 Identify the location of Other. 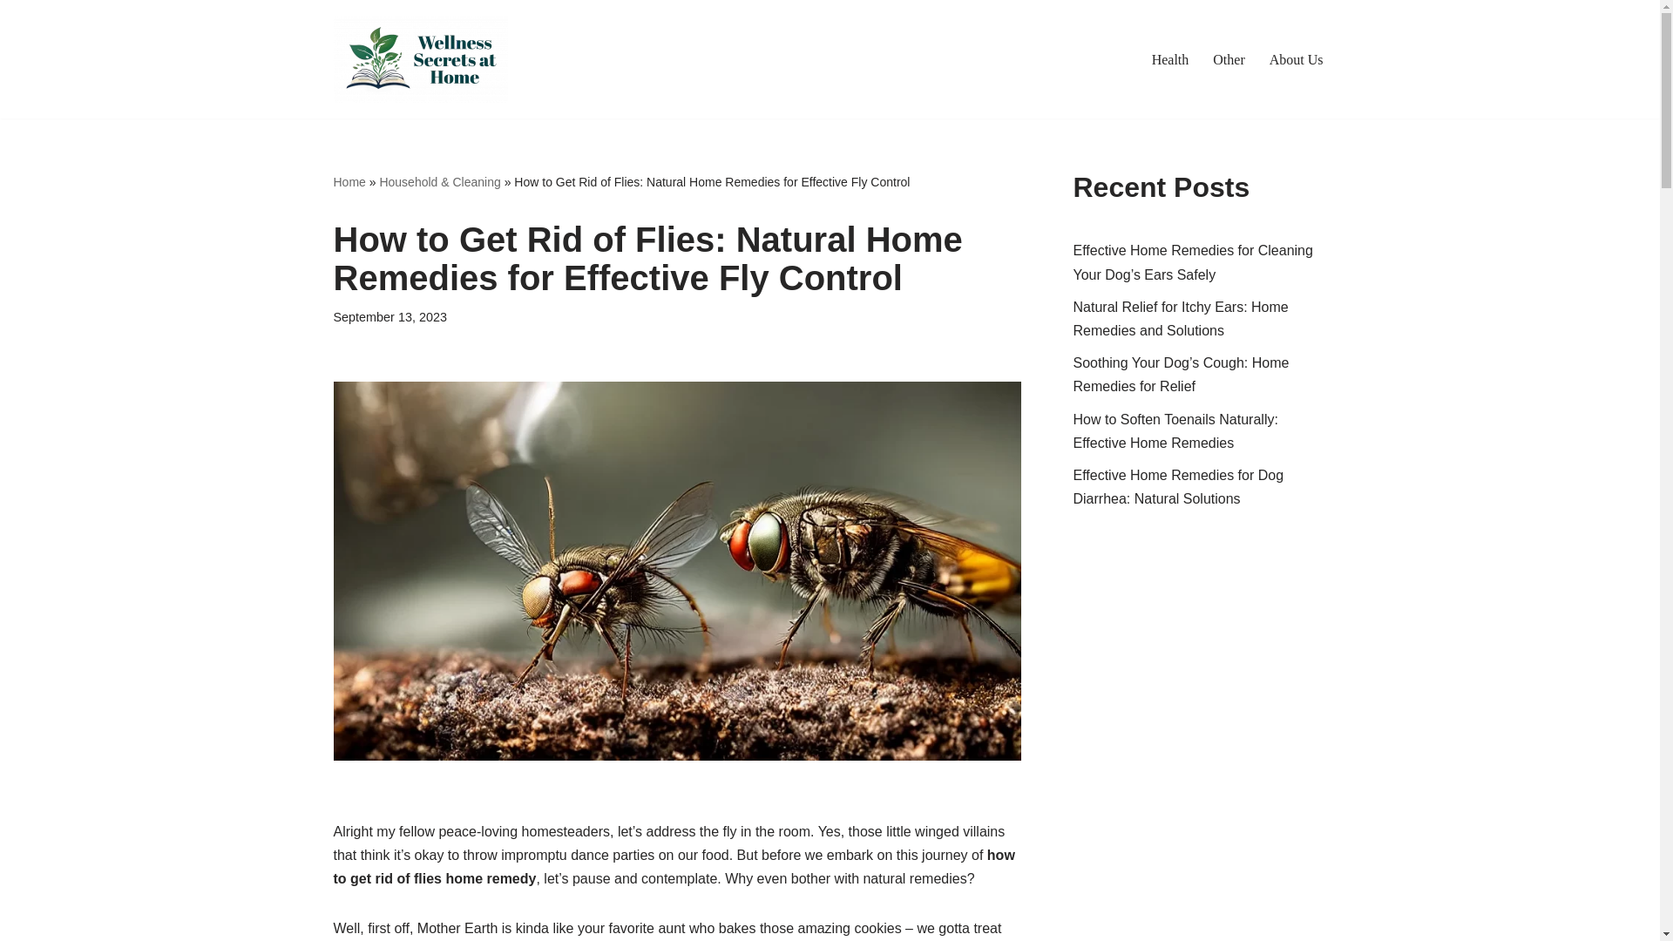
(1229, 59).